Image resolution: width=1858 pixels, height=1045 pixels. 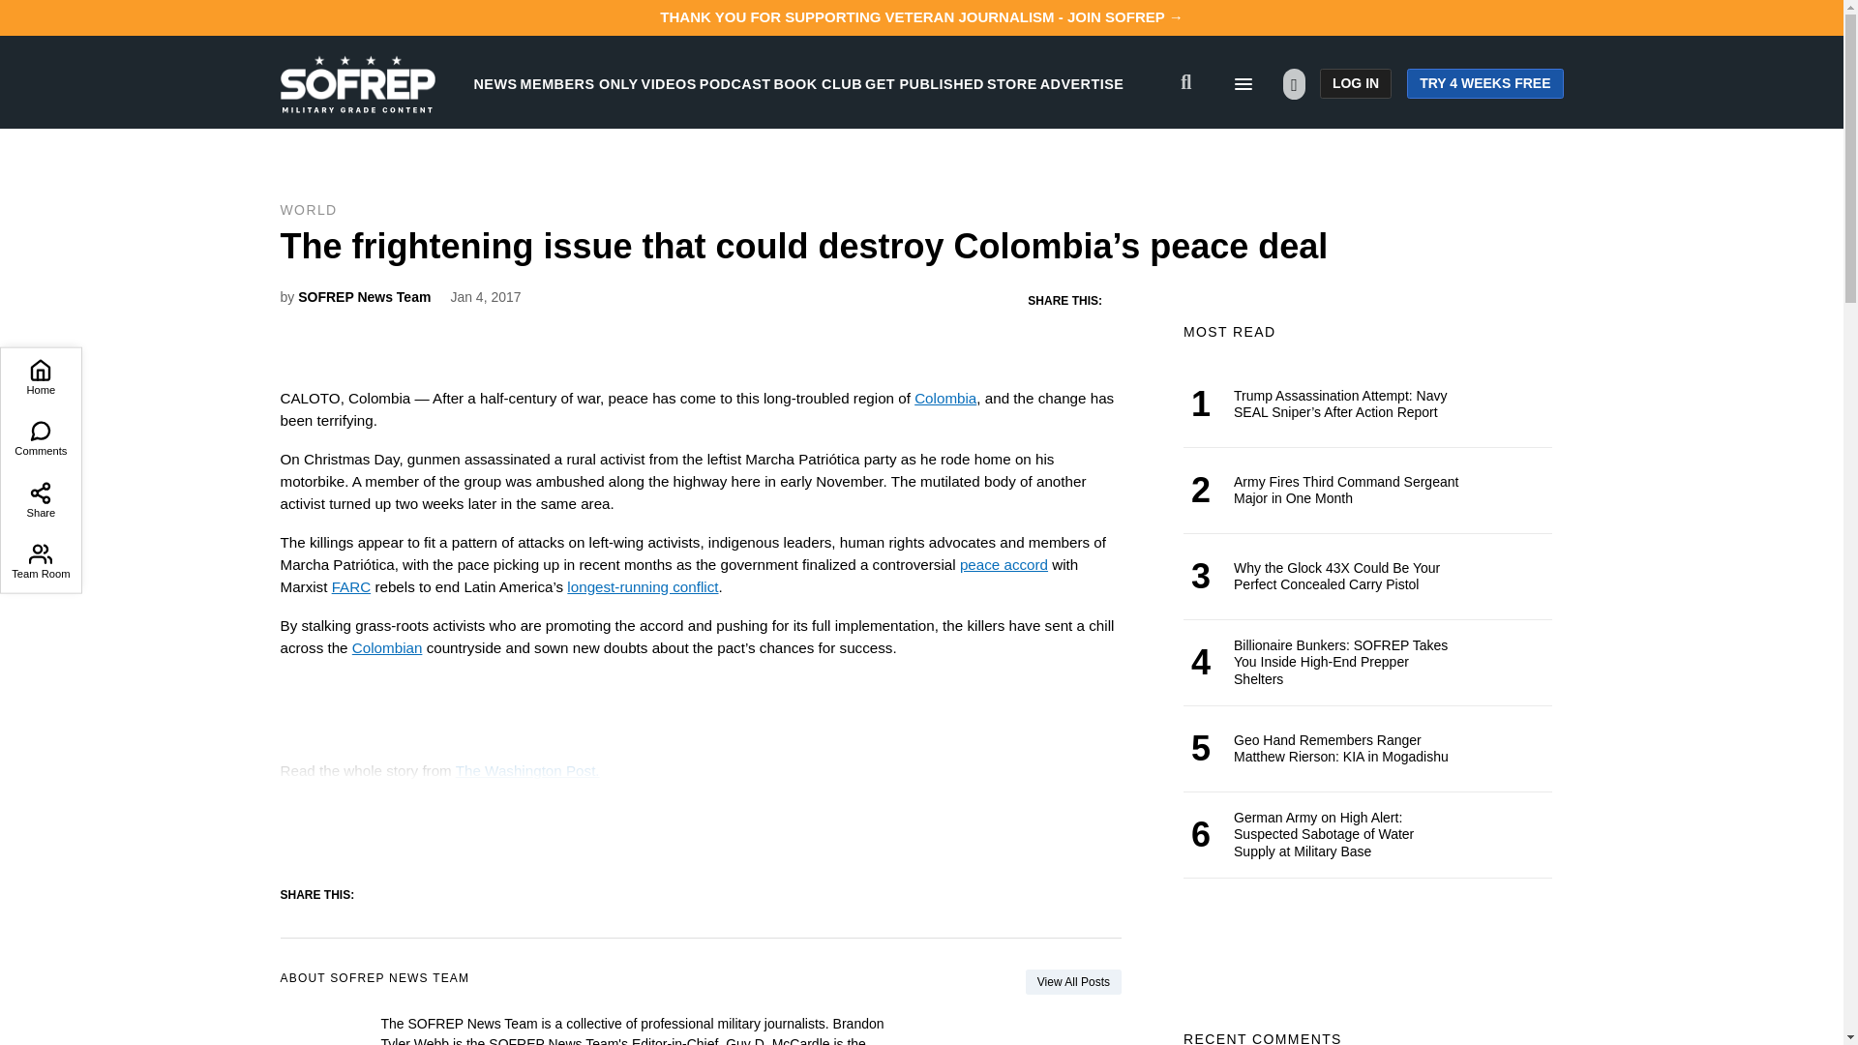 I want to click on STORE, so click(x=1011, y=83).